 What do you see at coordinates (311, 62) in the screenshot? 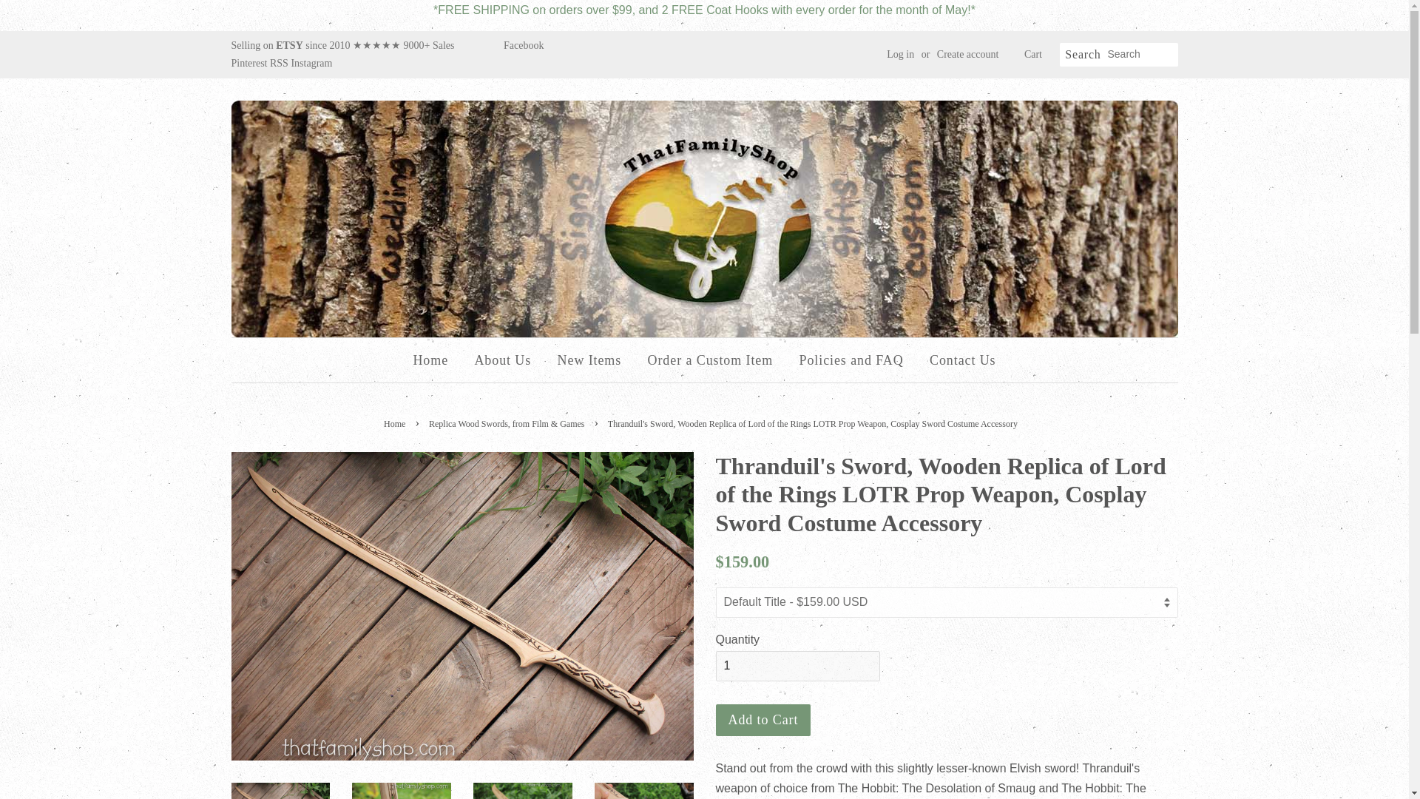
I see `Instagram` at bounding box center [311, 62].